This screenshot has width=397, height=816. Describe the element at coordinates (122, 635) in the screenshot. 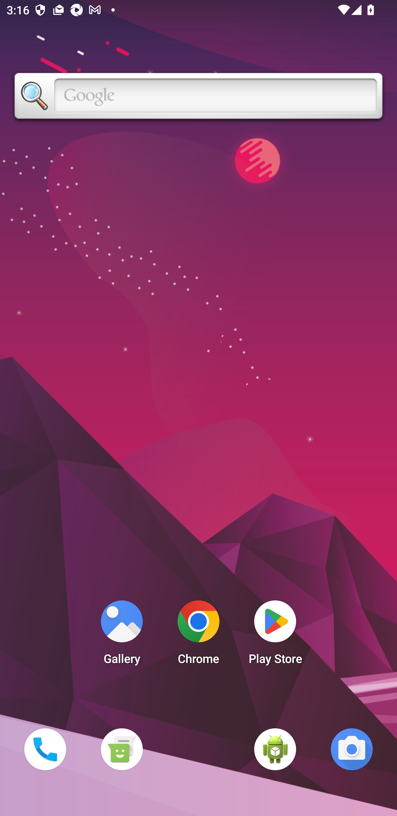

I see `Gallery` at that location.